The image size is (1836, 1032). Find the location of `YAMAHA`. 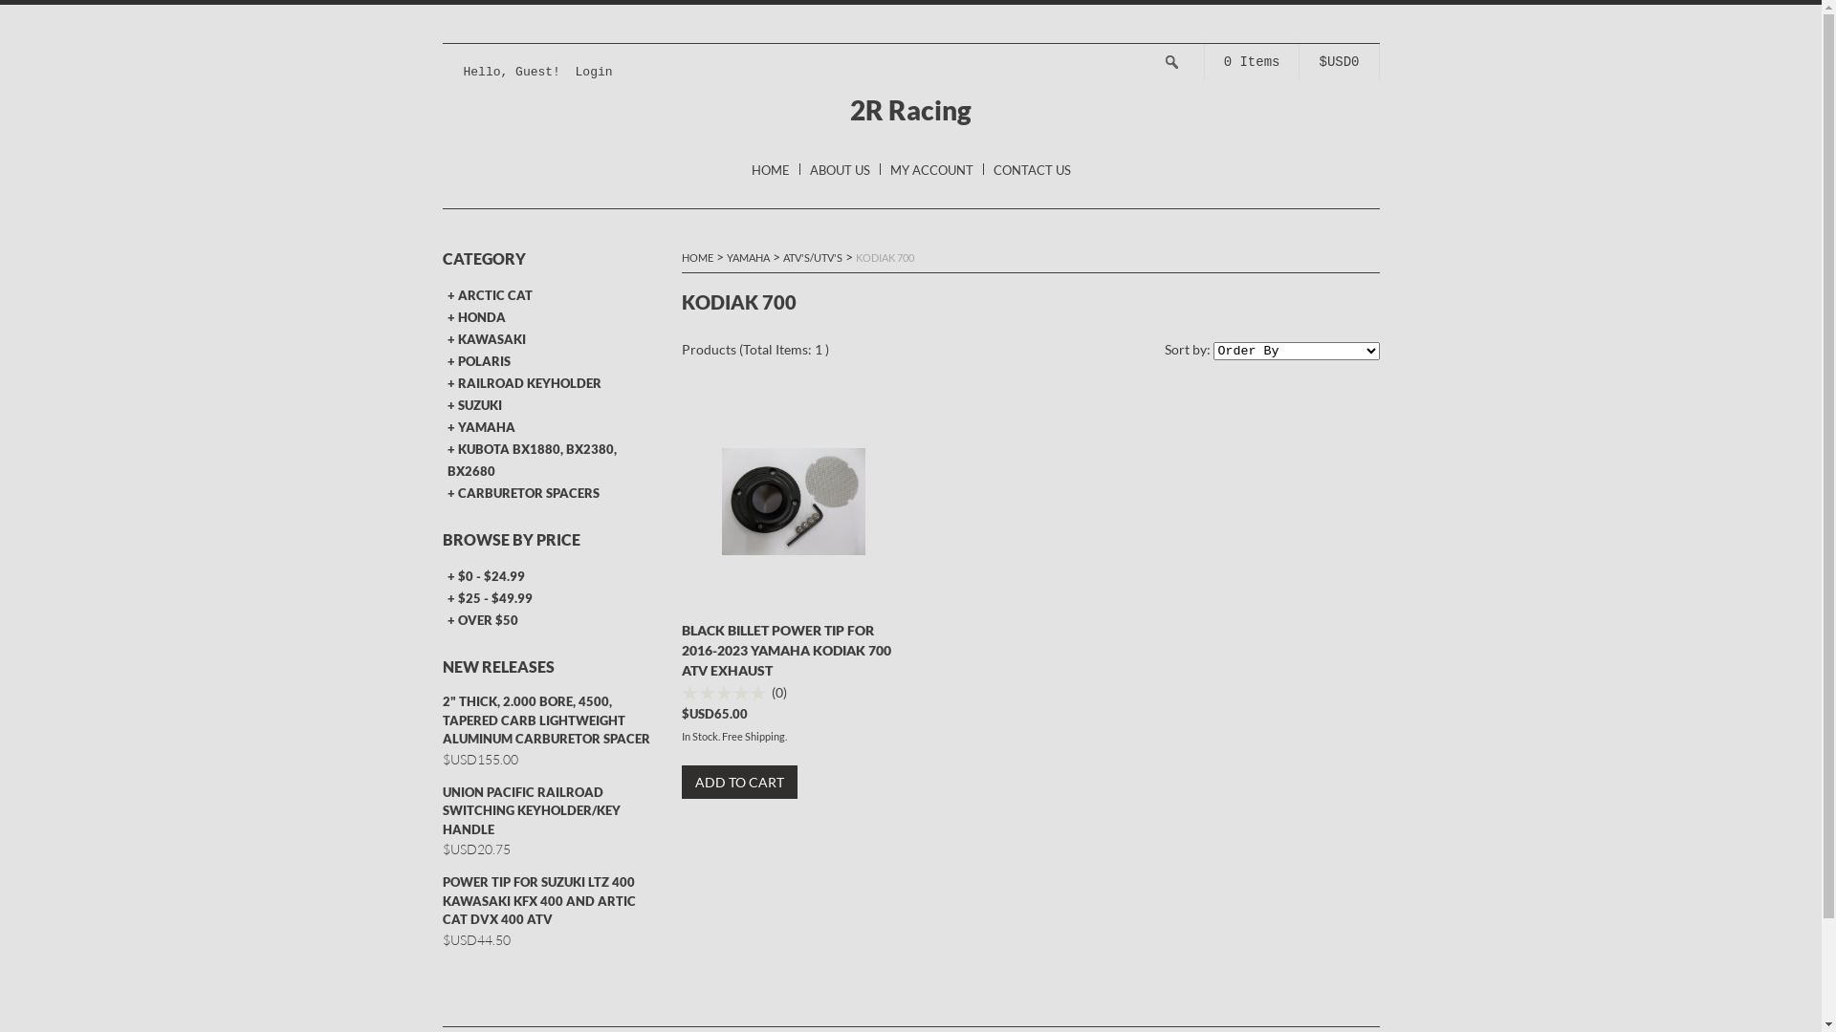

YAMAHA is located at coordinates (748, 258).